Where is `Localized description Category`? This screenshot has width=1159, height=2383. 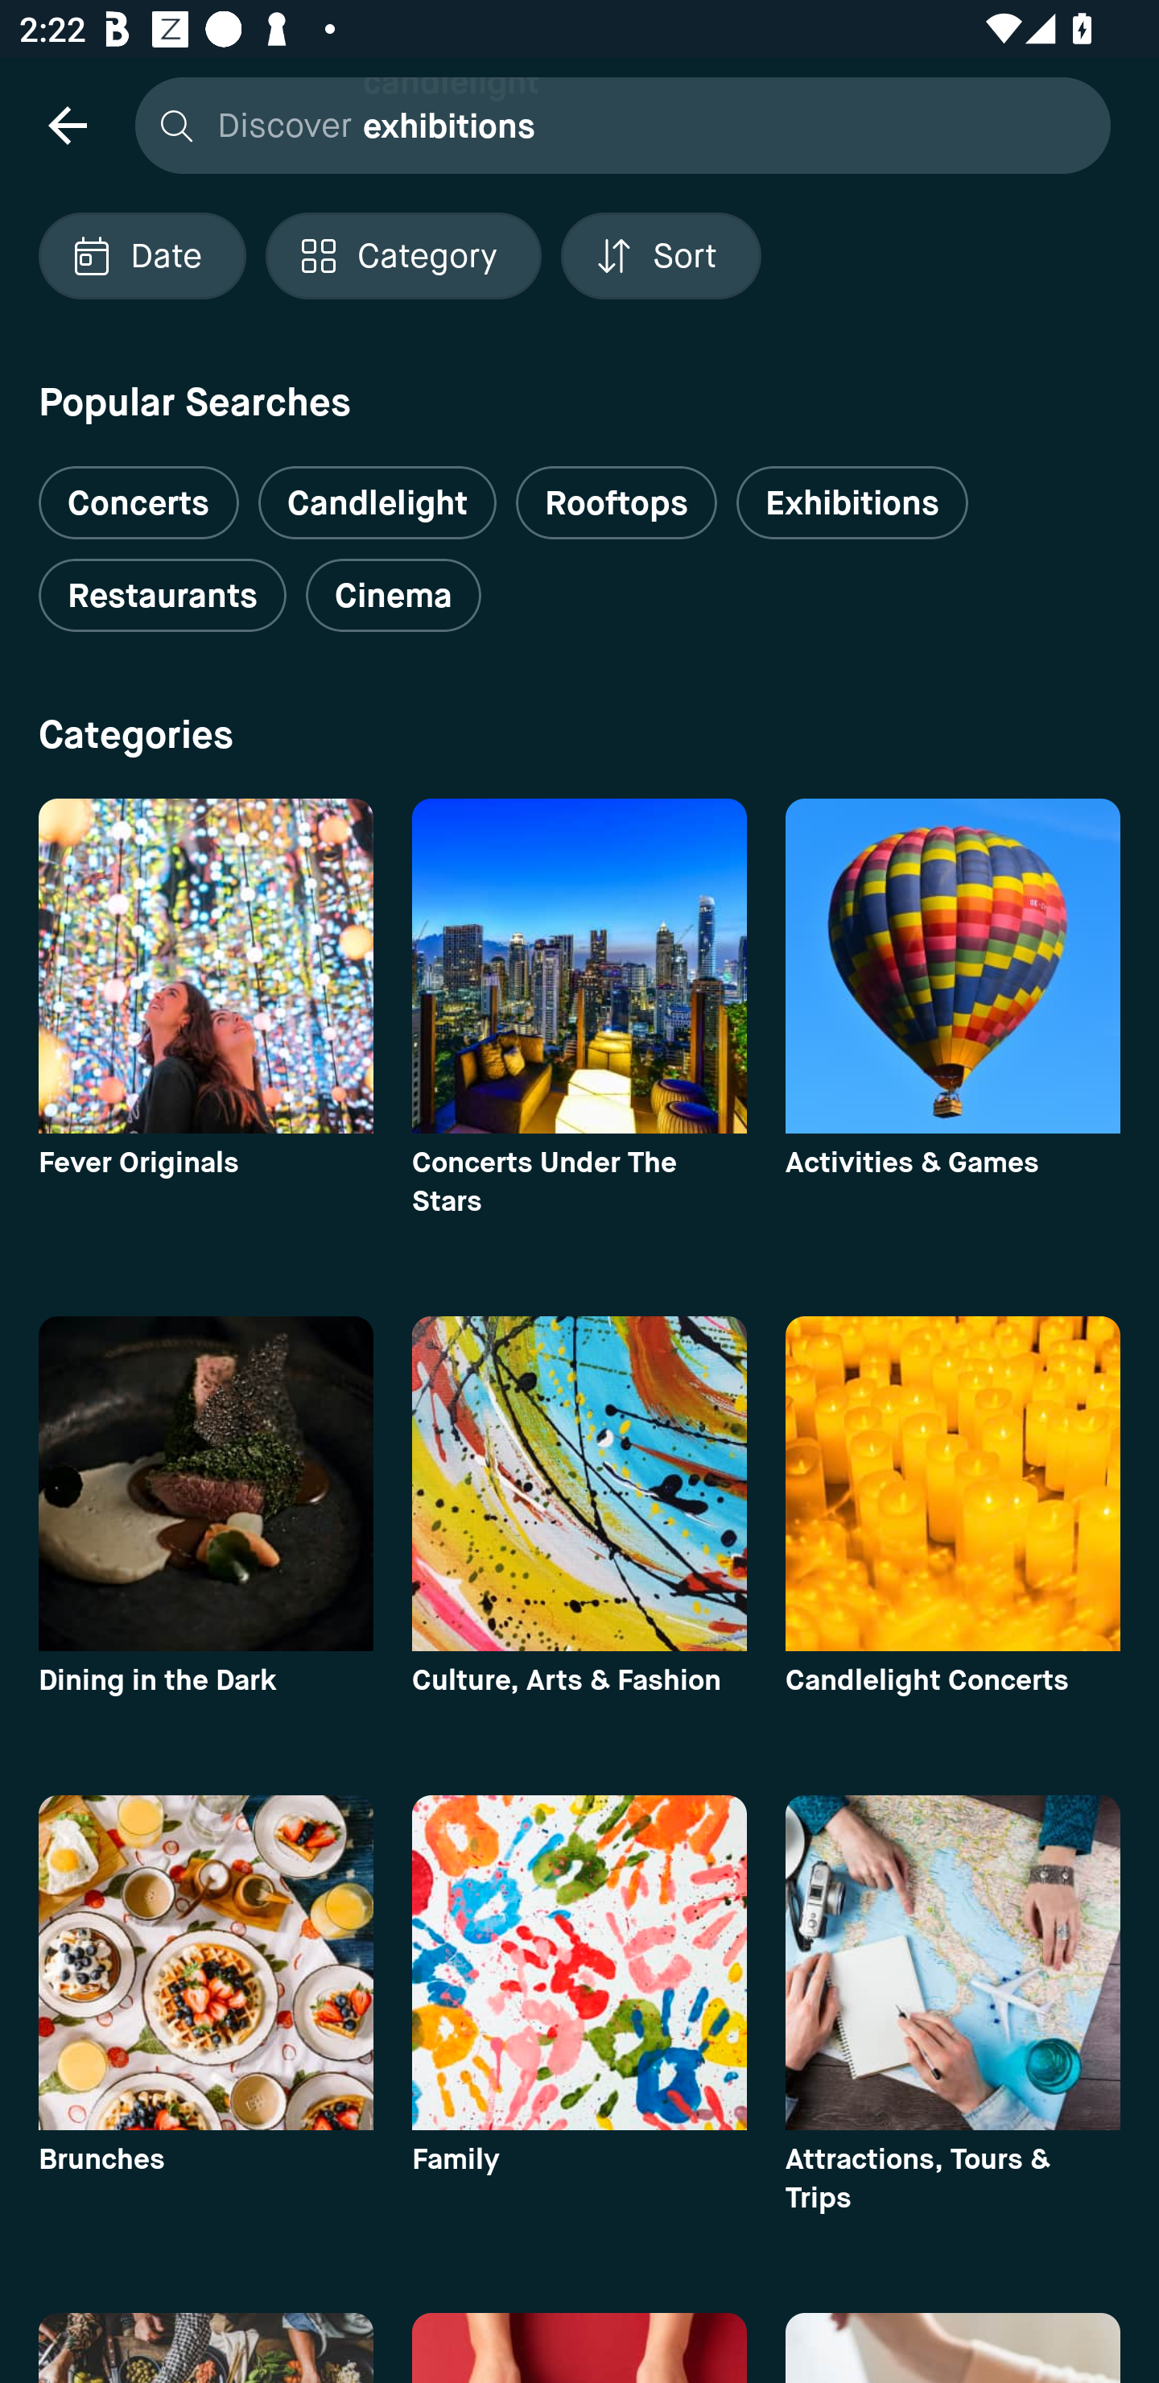 Localized description Category is located at coordinates (402, 256).